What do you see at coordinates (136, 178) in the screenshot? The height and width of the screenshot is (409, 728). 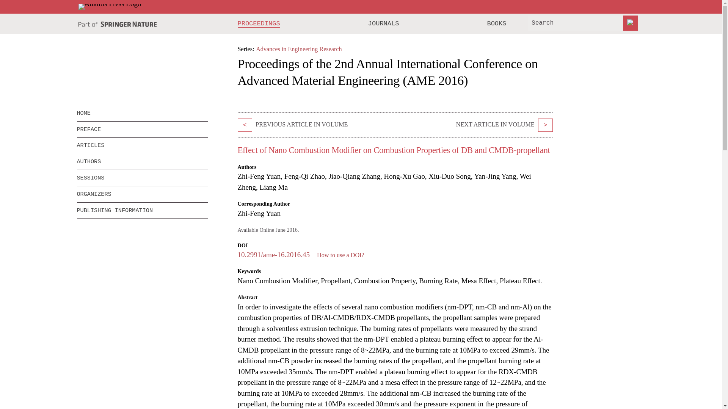 I see `SESSIONS` at bounding box center [136, 178].